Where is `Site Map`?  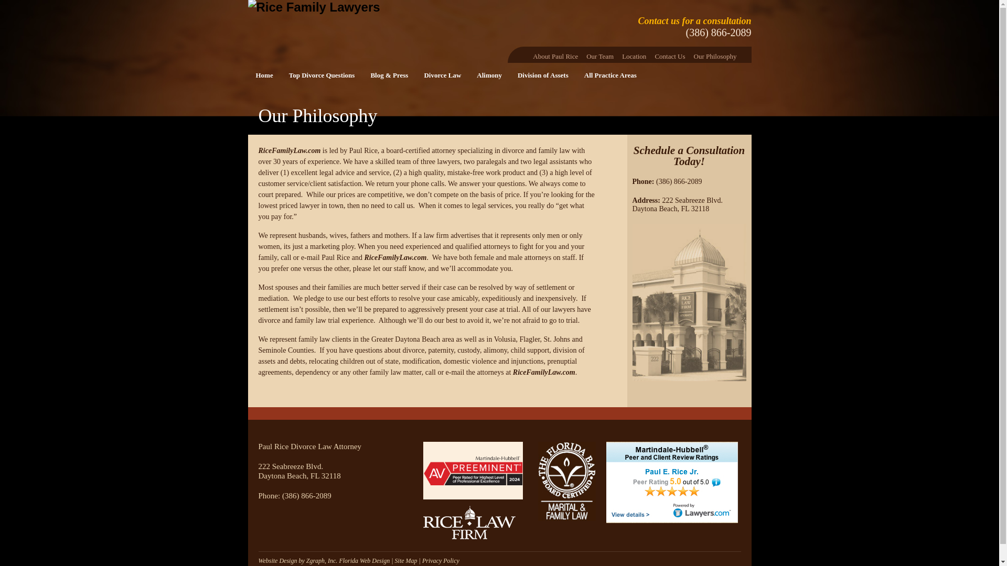 Site Map is located at coordinates (406, 560).